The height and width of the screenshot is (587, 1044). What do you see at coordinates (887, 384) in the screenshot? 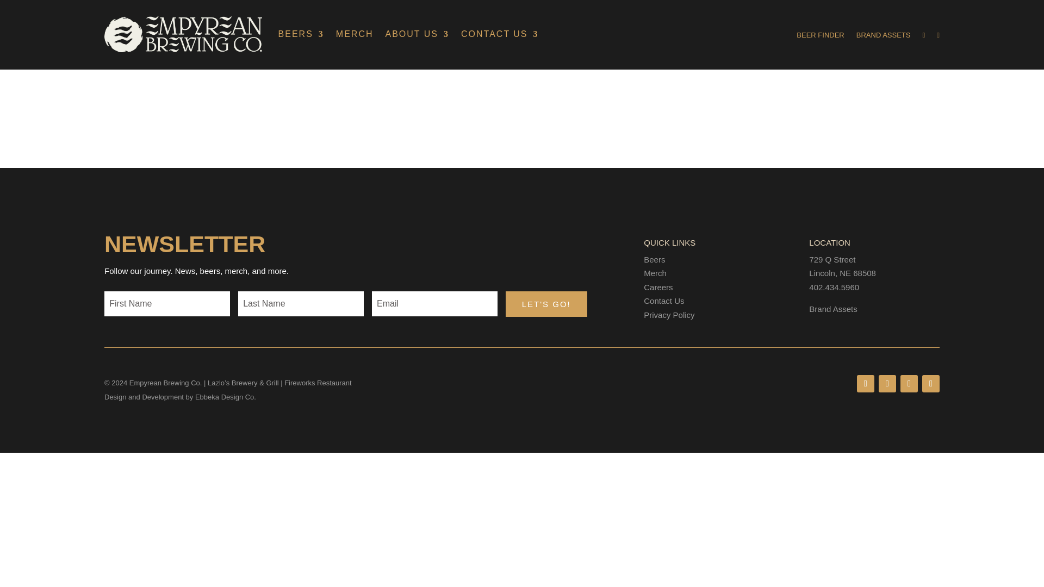
I see `Follow on Facebook` at bounding box center [887, 384].